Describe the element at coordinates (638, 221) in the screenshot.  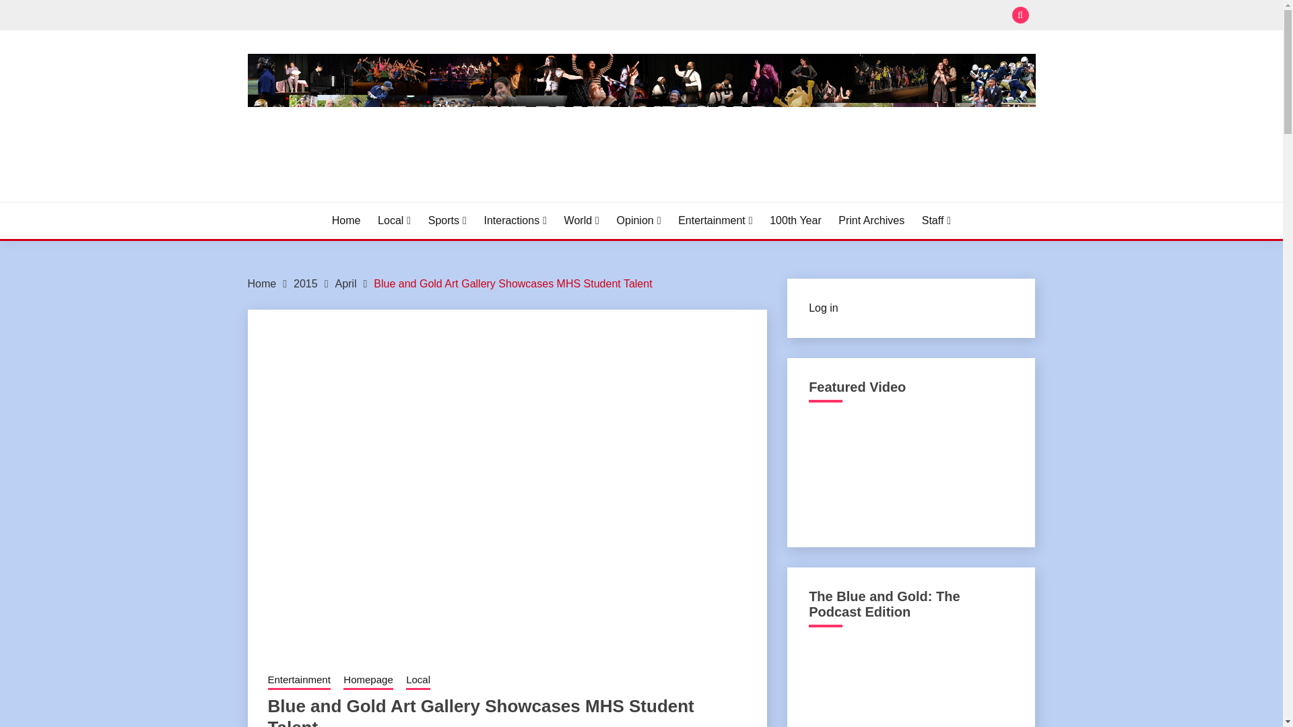
I see `Opinion` at that location.